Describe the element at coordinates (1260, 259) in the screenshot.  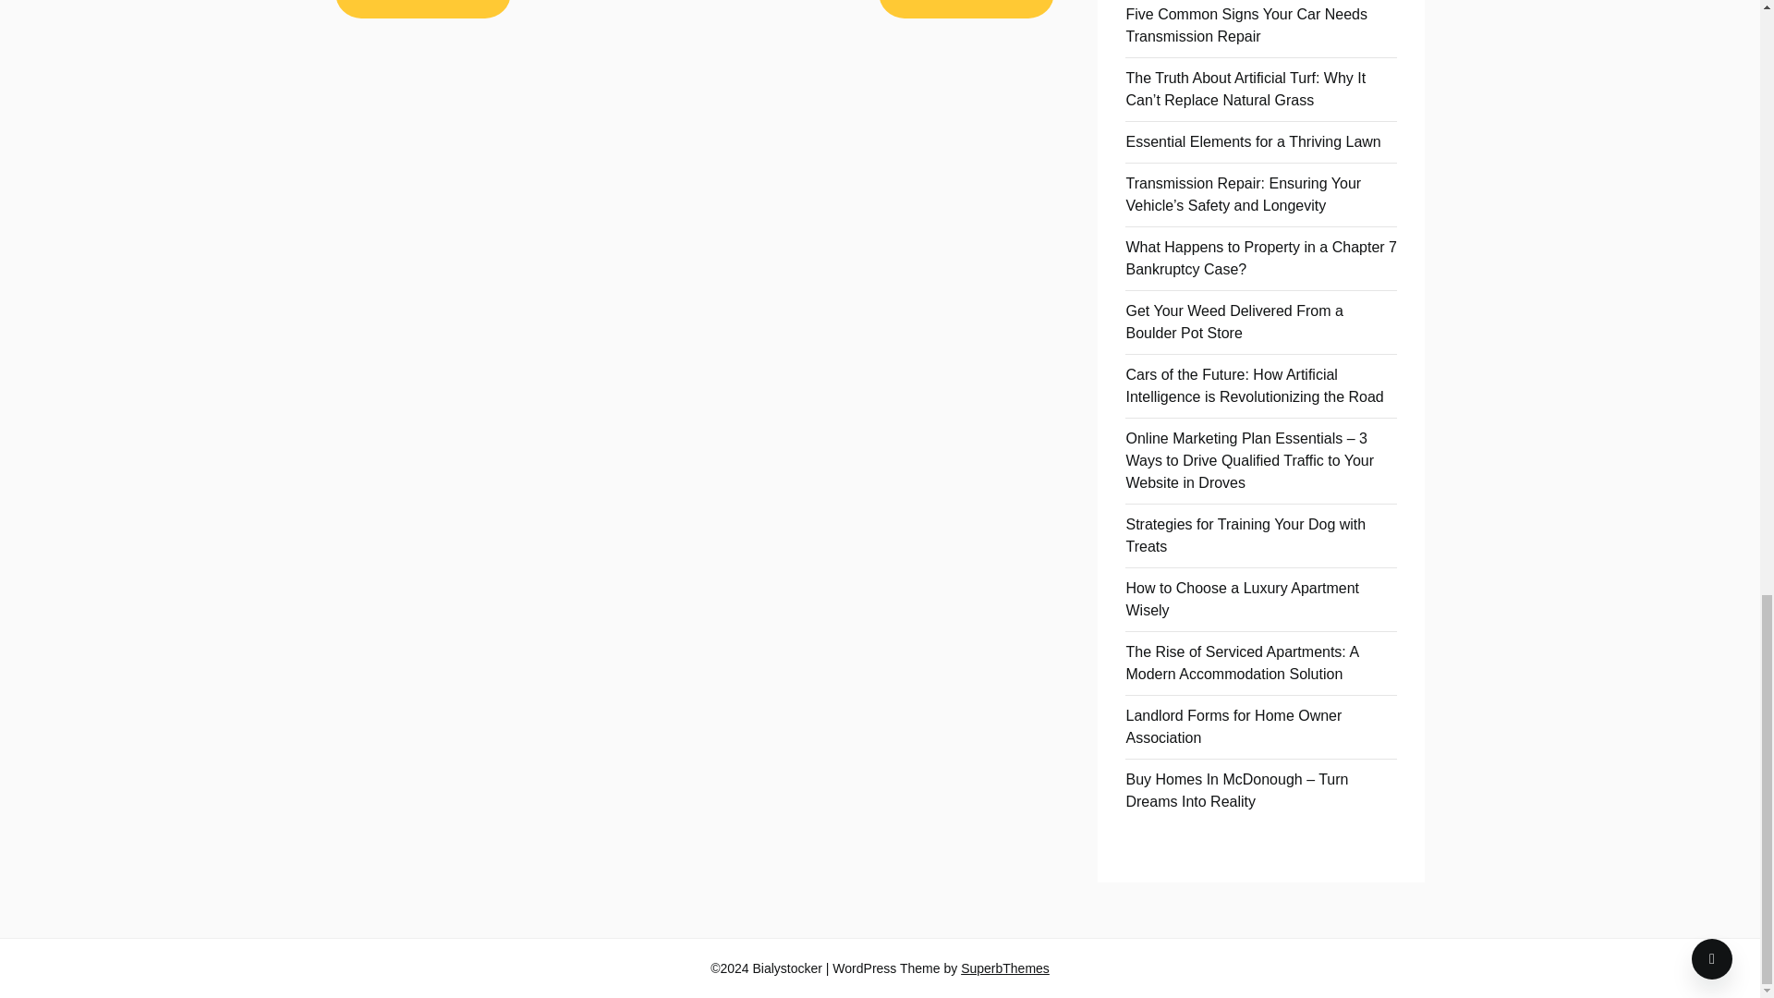
I see `What Happens to Property in a Chapter 7 Bankruptcy Case?` at that location.